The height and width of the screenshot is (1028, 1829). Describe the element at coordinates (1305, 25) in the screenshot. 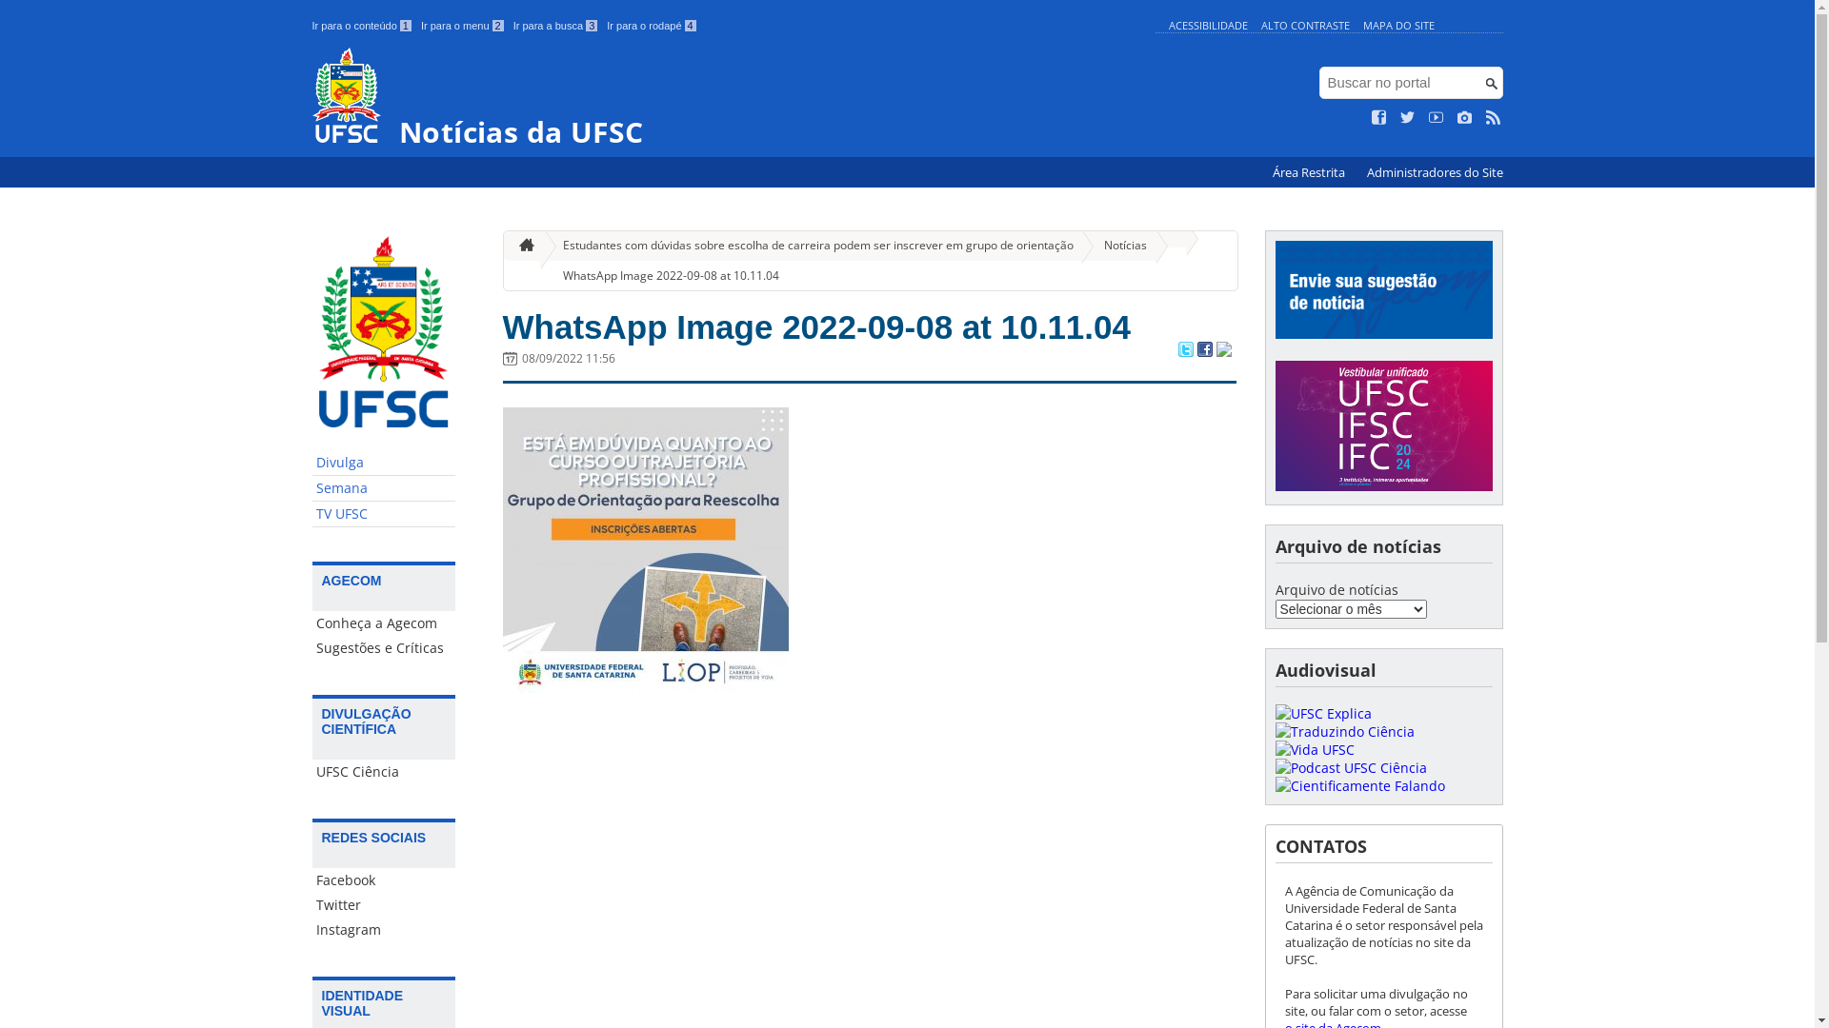

I see `ALTO CONTRASTE` at that location.